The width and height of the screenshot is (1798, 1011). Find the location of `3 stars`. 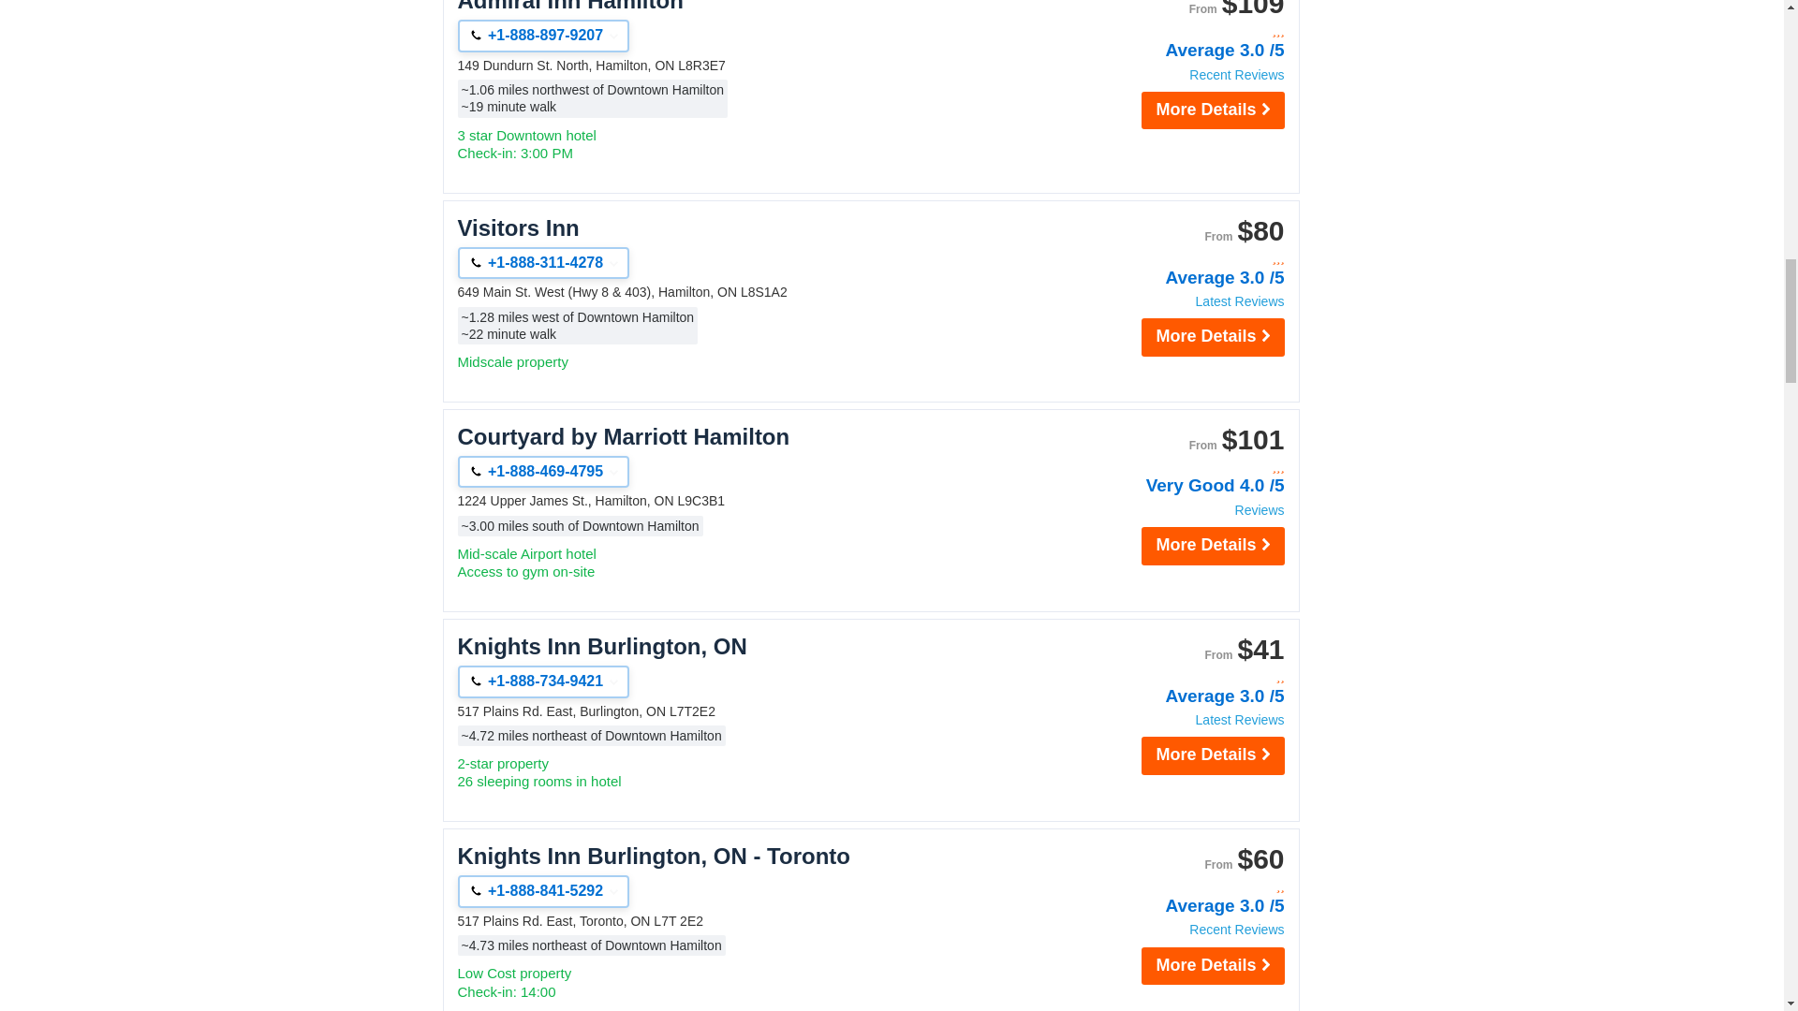

3 stars is located at coordinates (1184, 31).